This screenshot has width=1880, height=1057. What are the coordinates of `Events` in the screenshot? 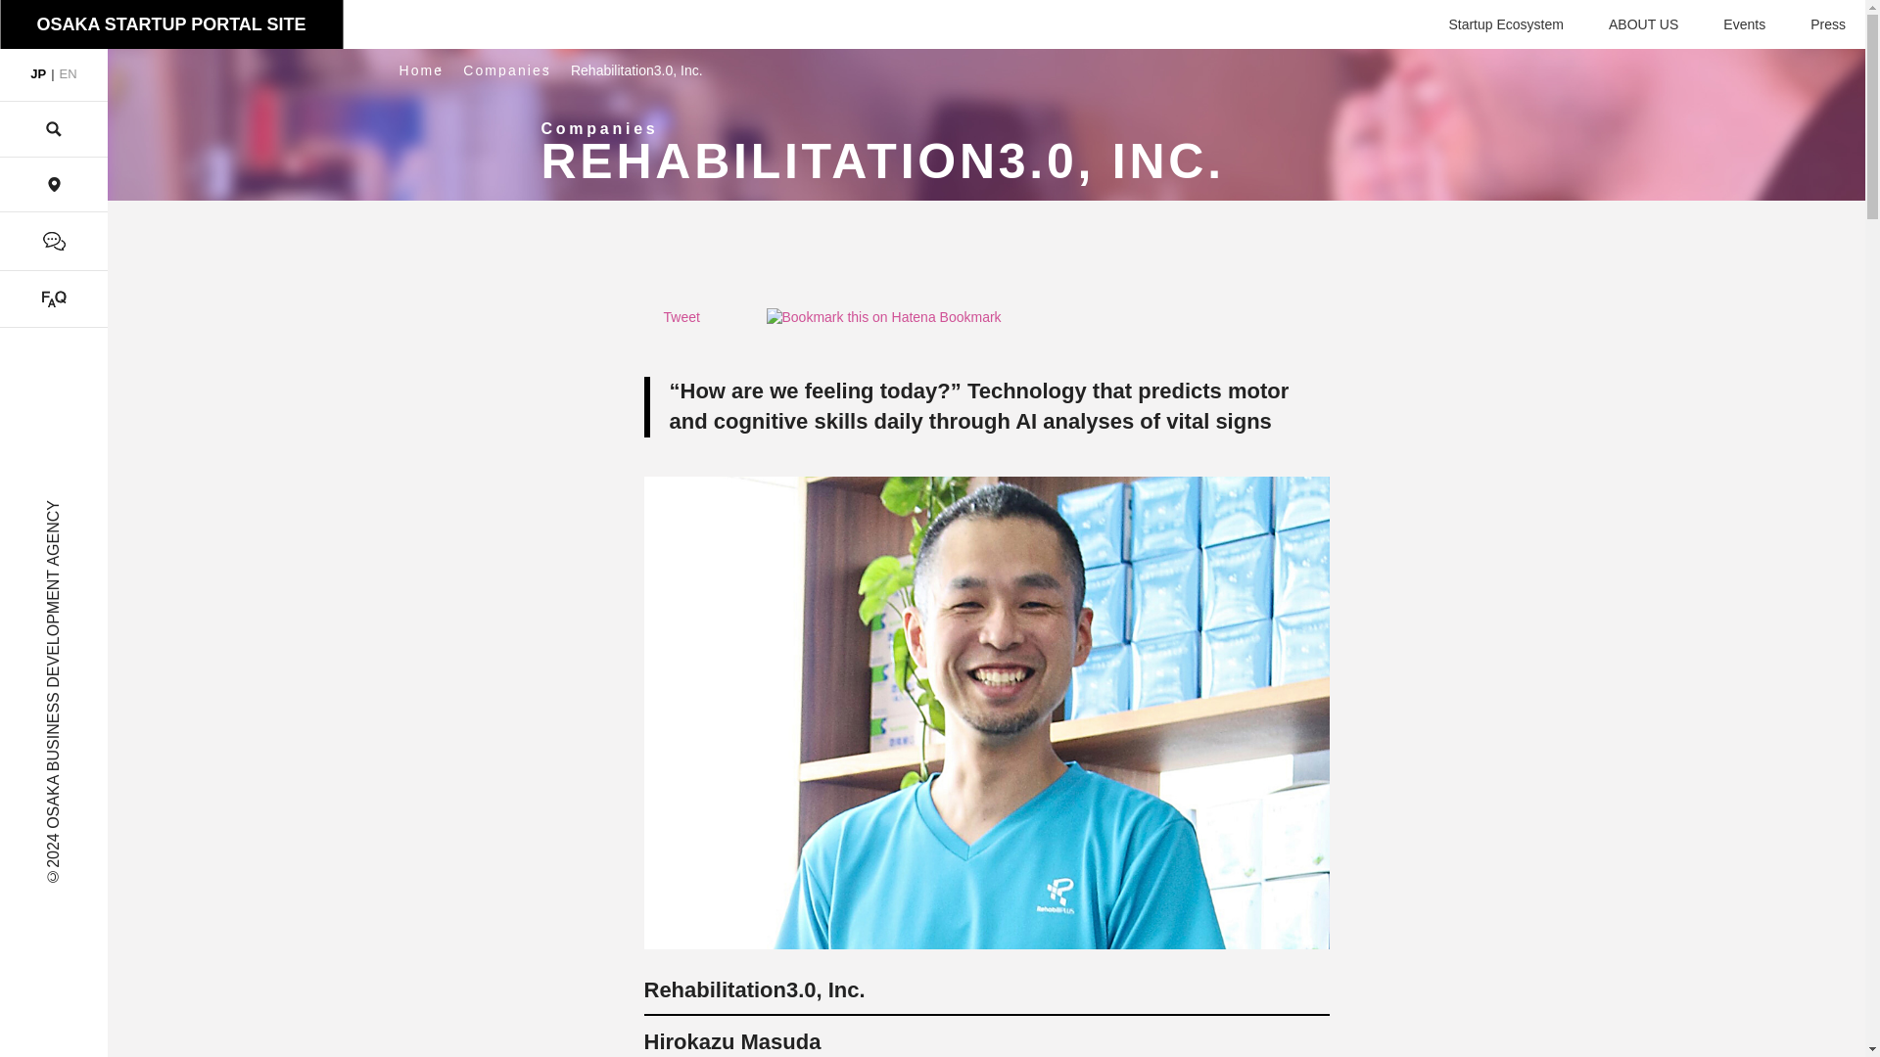 It's located at (1744, 24).